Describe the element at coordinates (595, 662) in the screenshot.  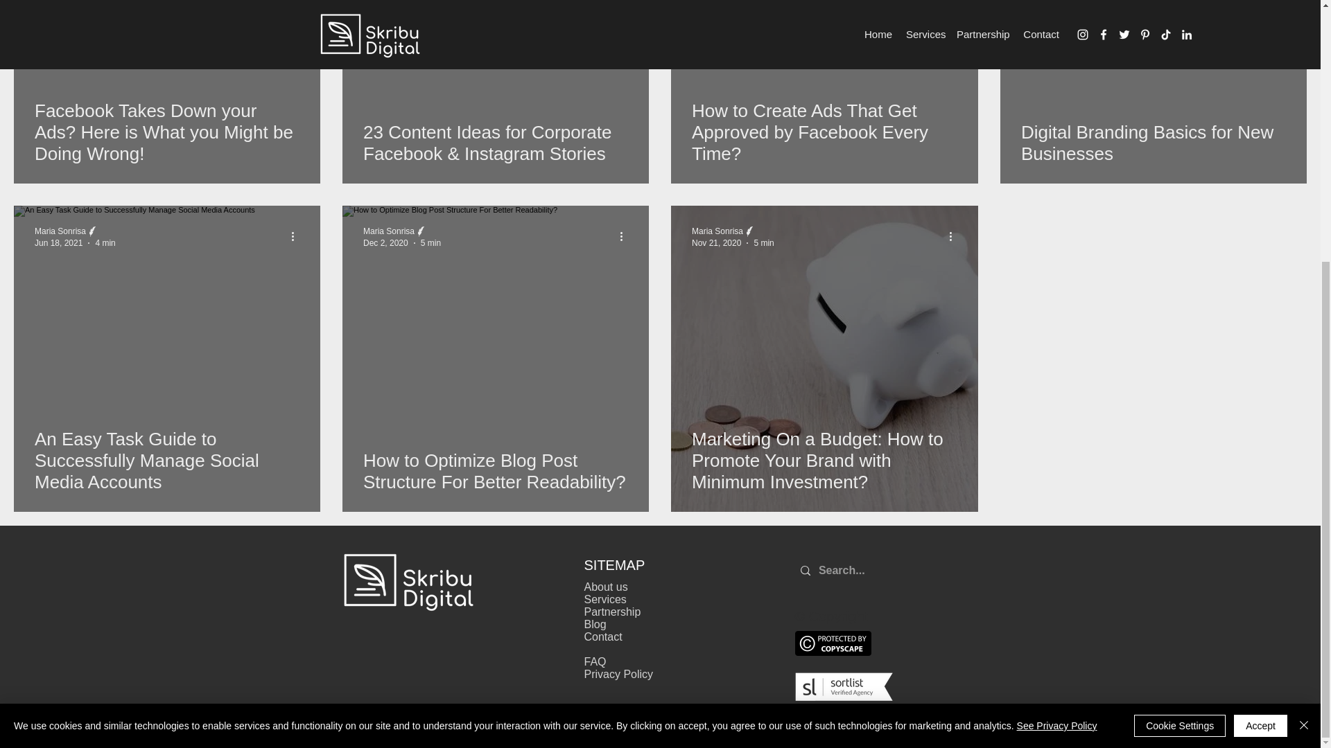
I see `FAQ` at that location.